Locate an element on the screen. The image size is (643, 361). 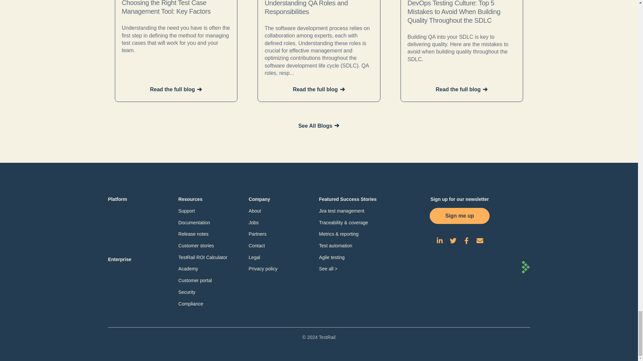
Read the full blog is located at coordinates (462, 90).